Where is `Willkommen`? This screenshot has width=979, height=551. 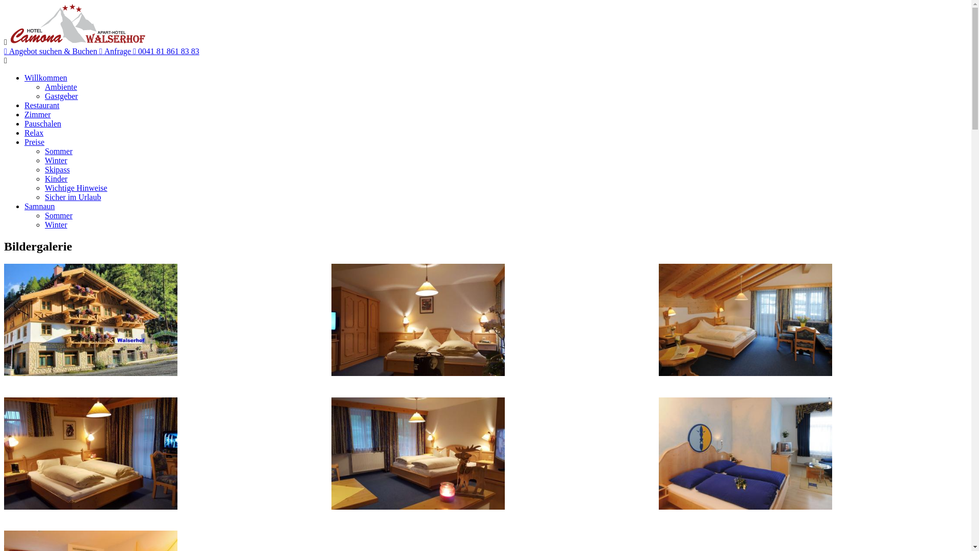
Willkommen is located at coordinates (46, 78).